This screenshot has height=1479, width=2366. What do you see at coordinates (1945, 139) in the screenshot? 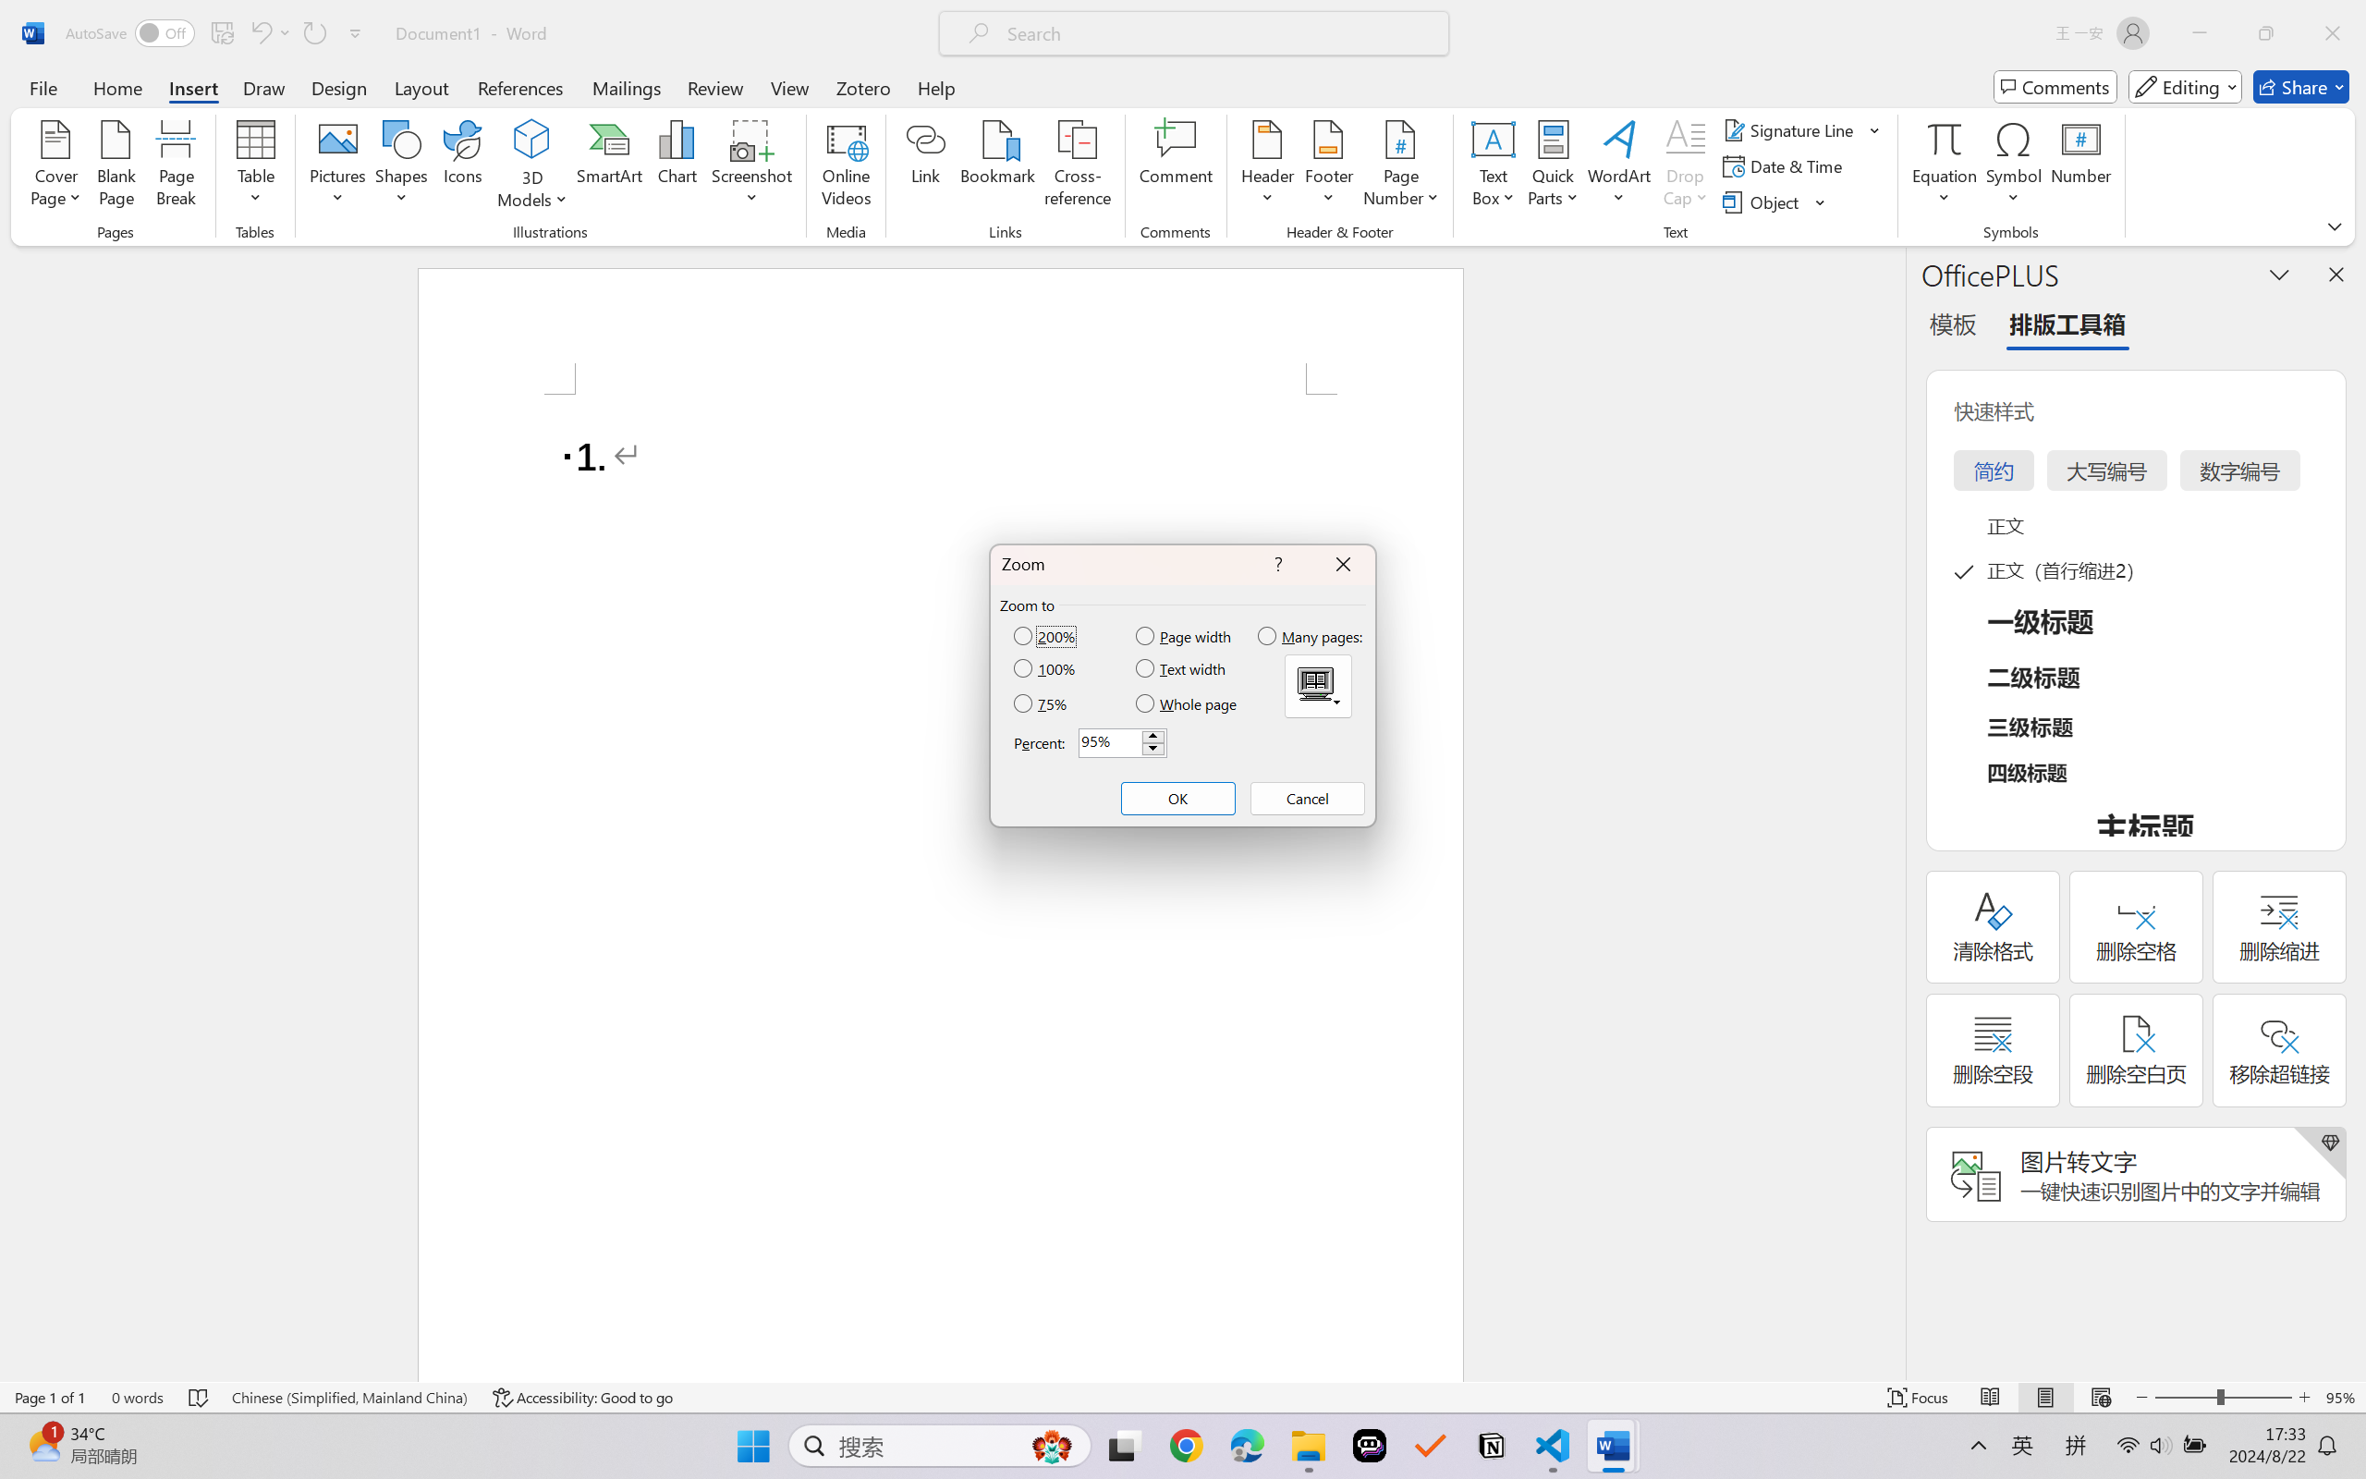
I see `Equation` at bounding box center [1945, 139].